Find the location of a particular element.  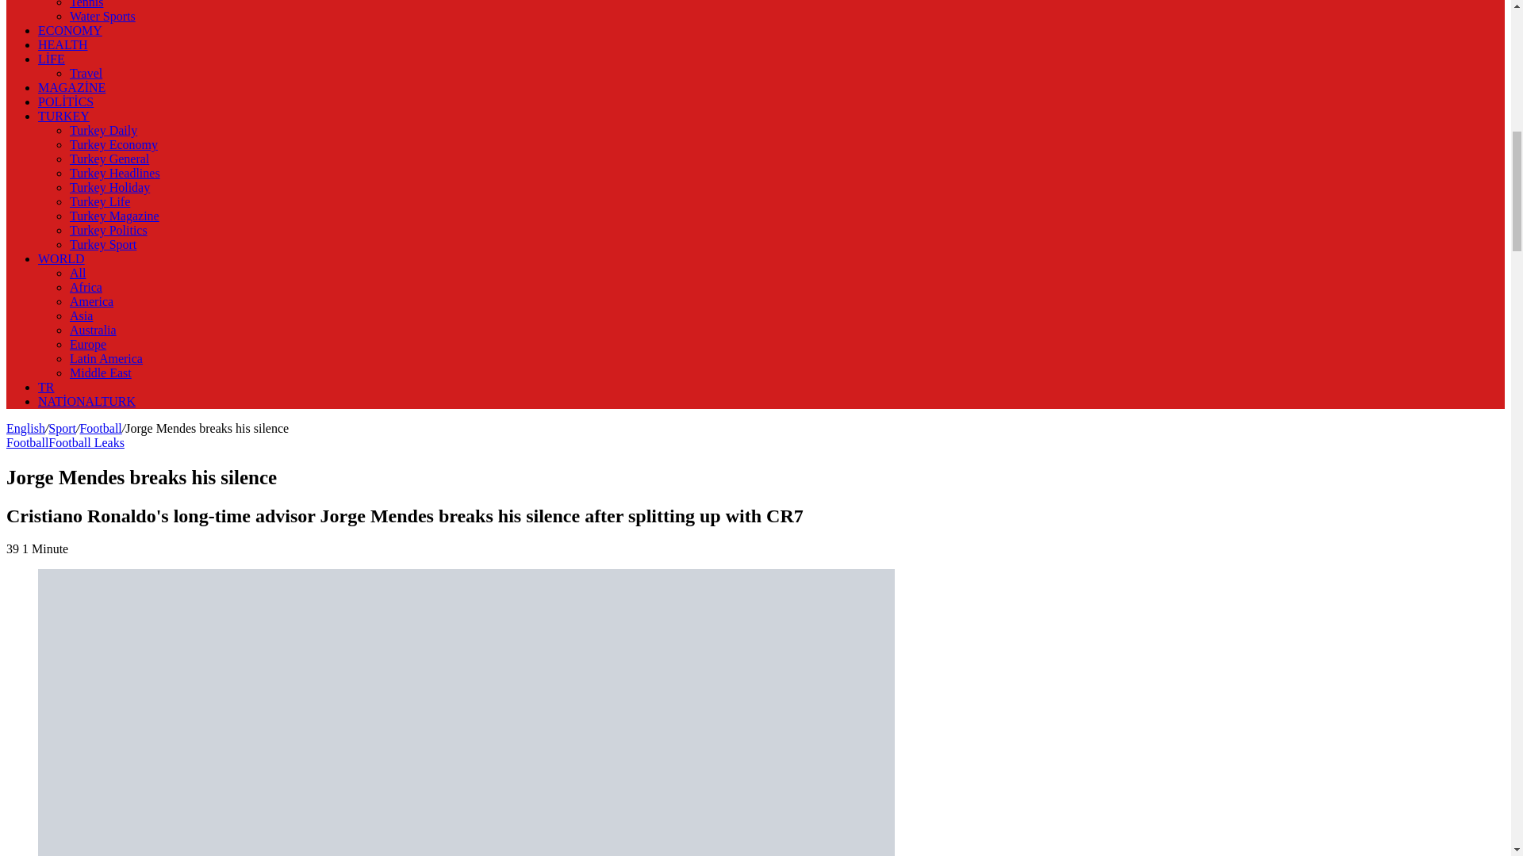

LIFE is located at coordinates (52, 59).